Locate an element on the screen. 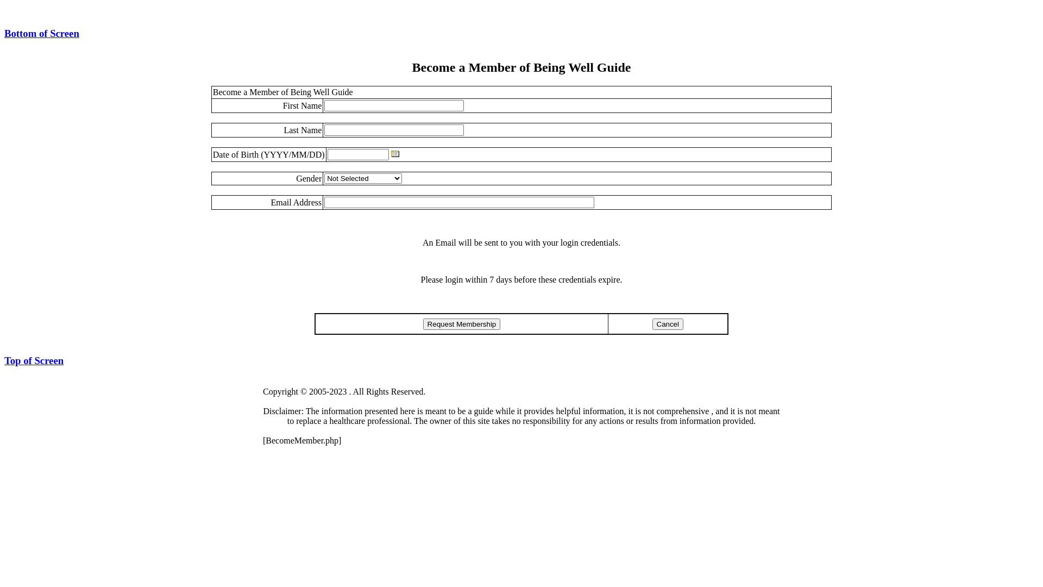  Top of Screen is located at coordinates (34, 361).